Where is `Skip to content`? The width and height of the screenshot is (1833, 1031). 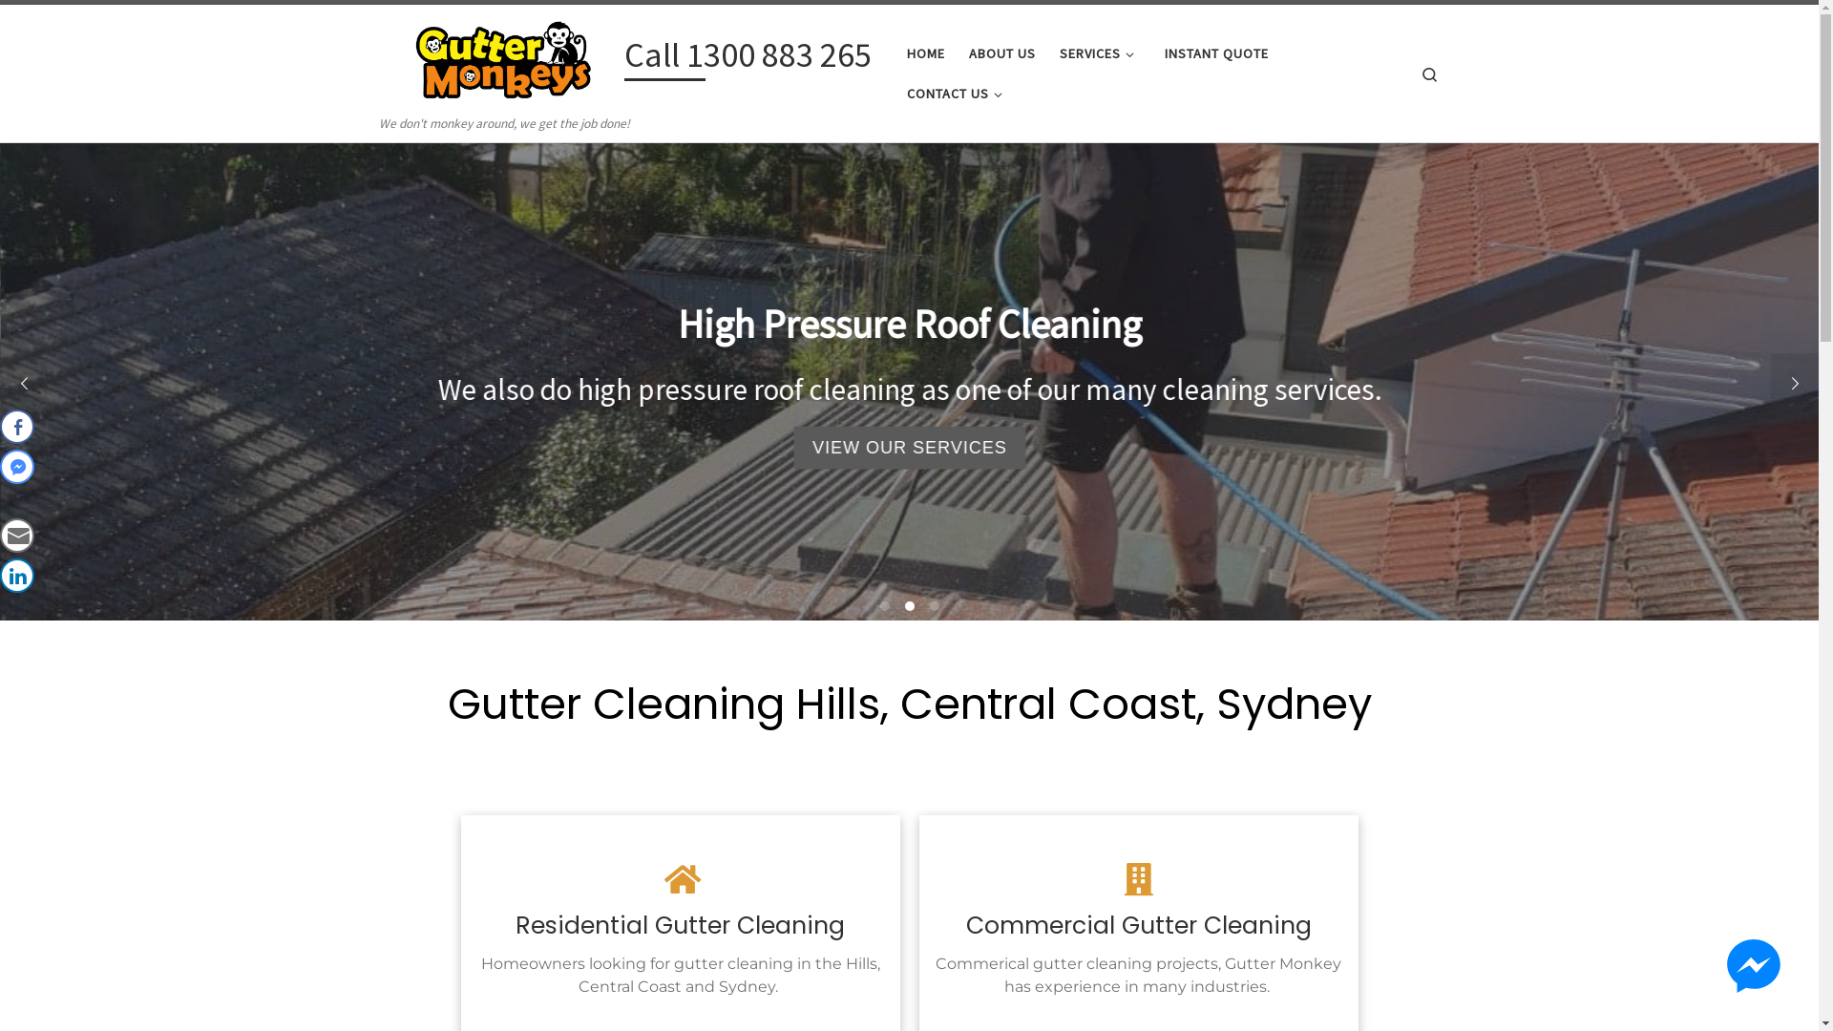 Skip to content is located at coordinates (73, 27).